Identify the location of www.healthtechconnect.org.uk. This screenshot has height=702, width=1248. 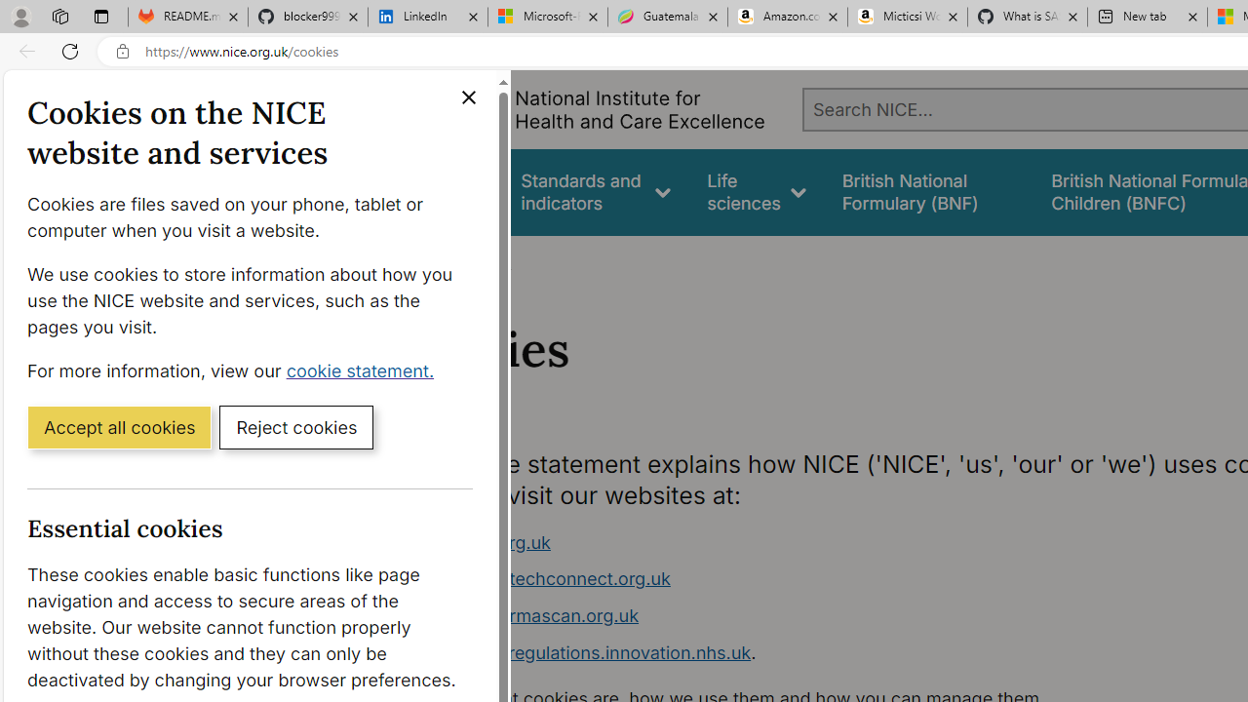
(776, 579).